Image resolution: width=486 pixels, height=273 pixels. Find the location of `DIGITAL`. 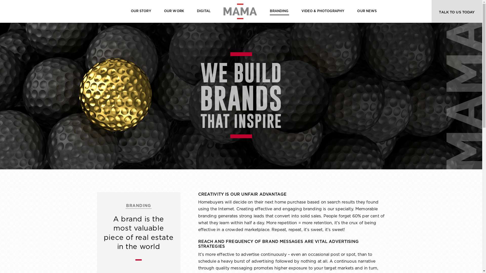

DIGITAL is located at coordinates (204, 11).